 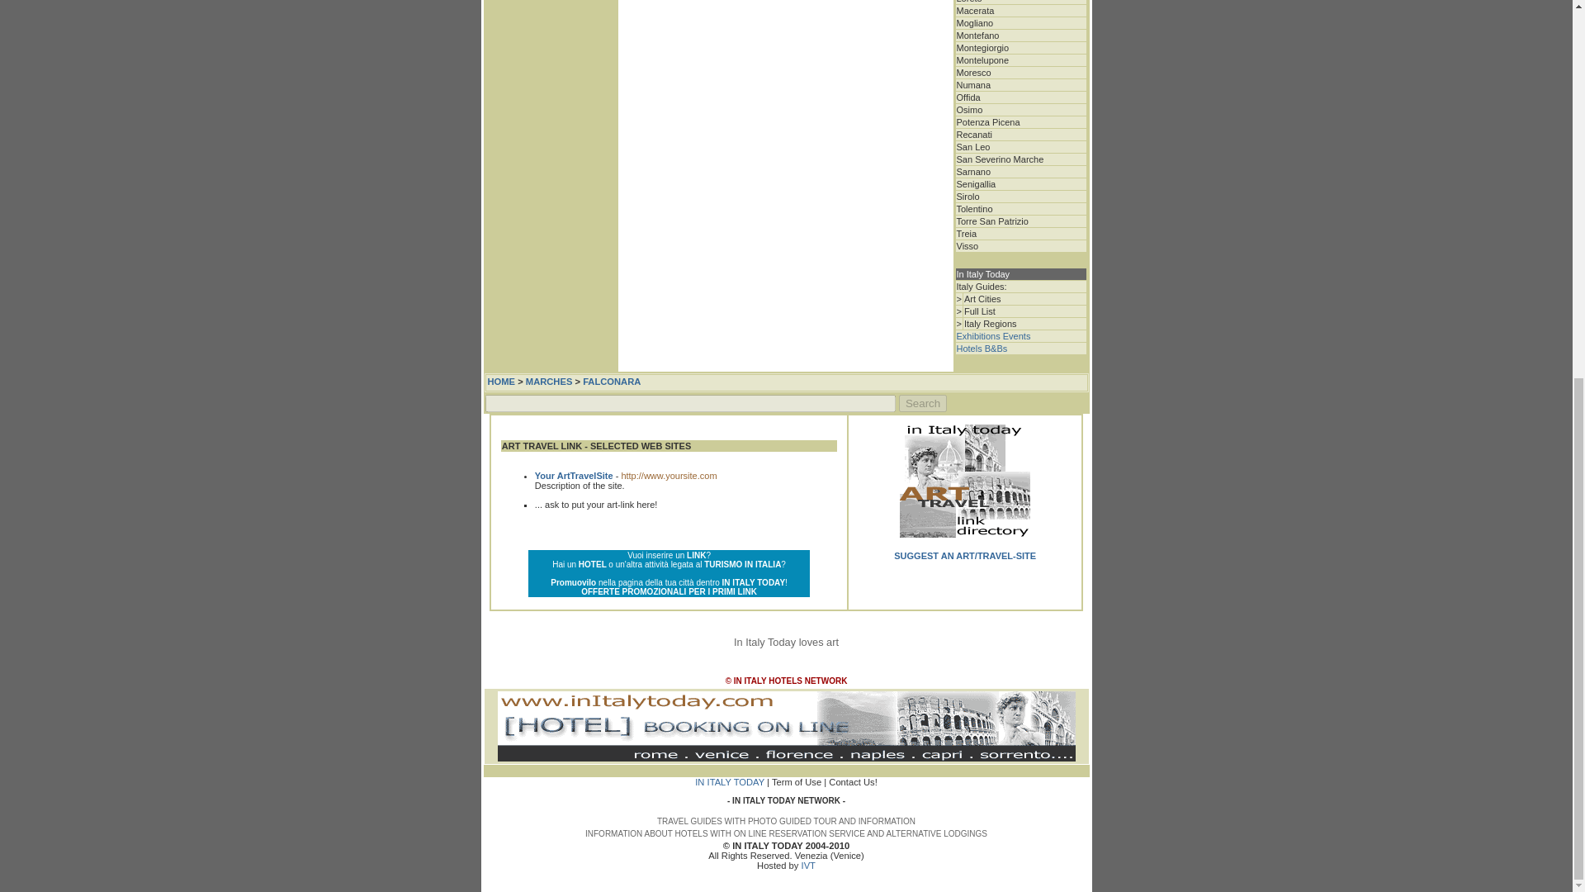 I want to click on Macerata, so click(x=974, y=10).